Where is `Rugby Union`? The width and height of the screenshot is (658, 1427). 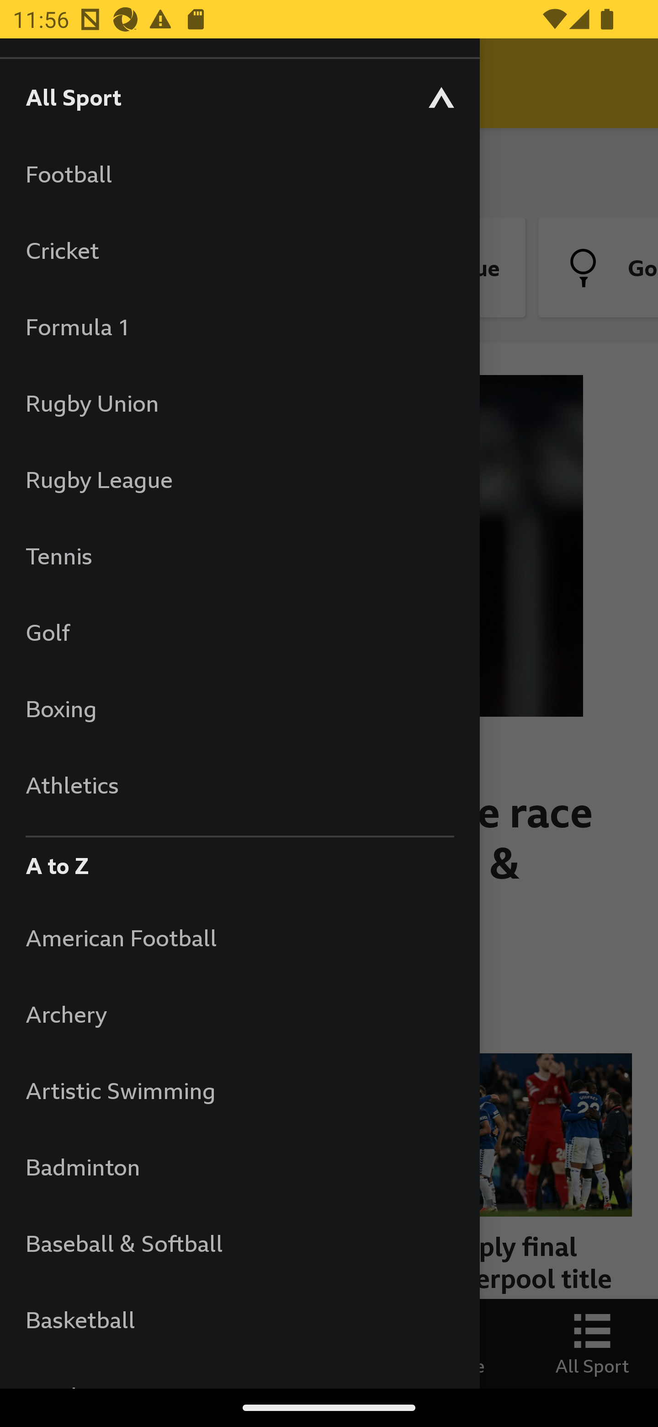 Rugby Union is located at coordinates (239, 402).